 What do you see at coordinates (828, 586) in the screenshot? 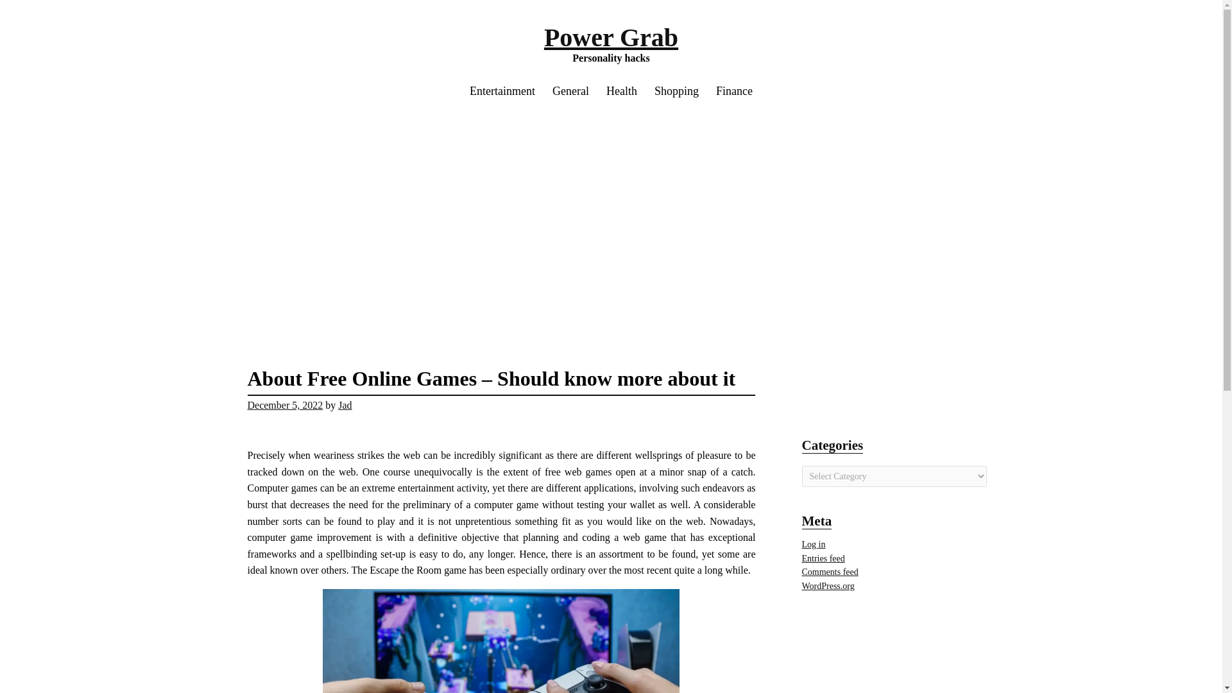
I see `WordPress.org` at bounding box center [828, 586].